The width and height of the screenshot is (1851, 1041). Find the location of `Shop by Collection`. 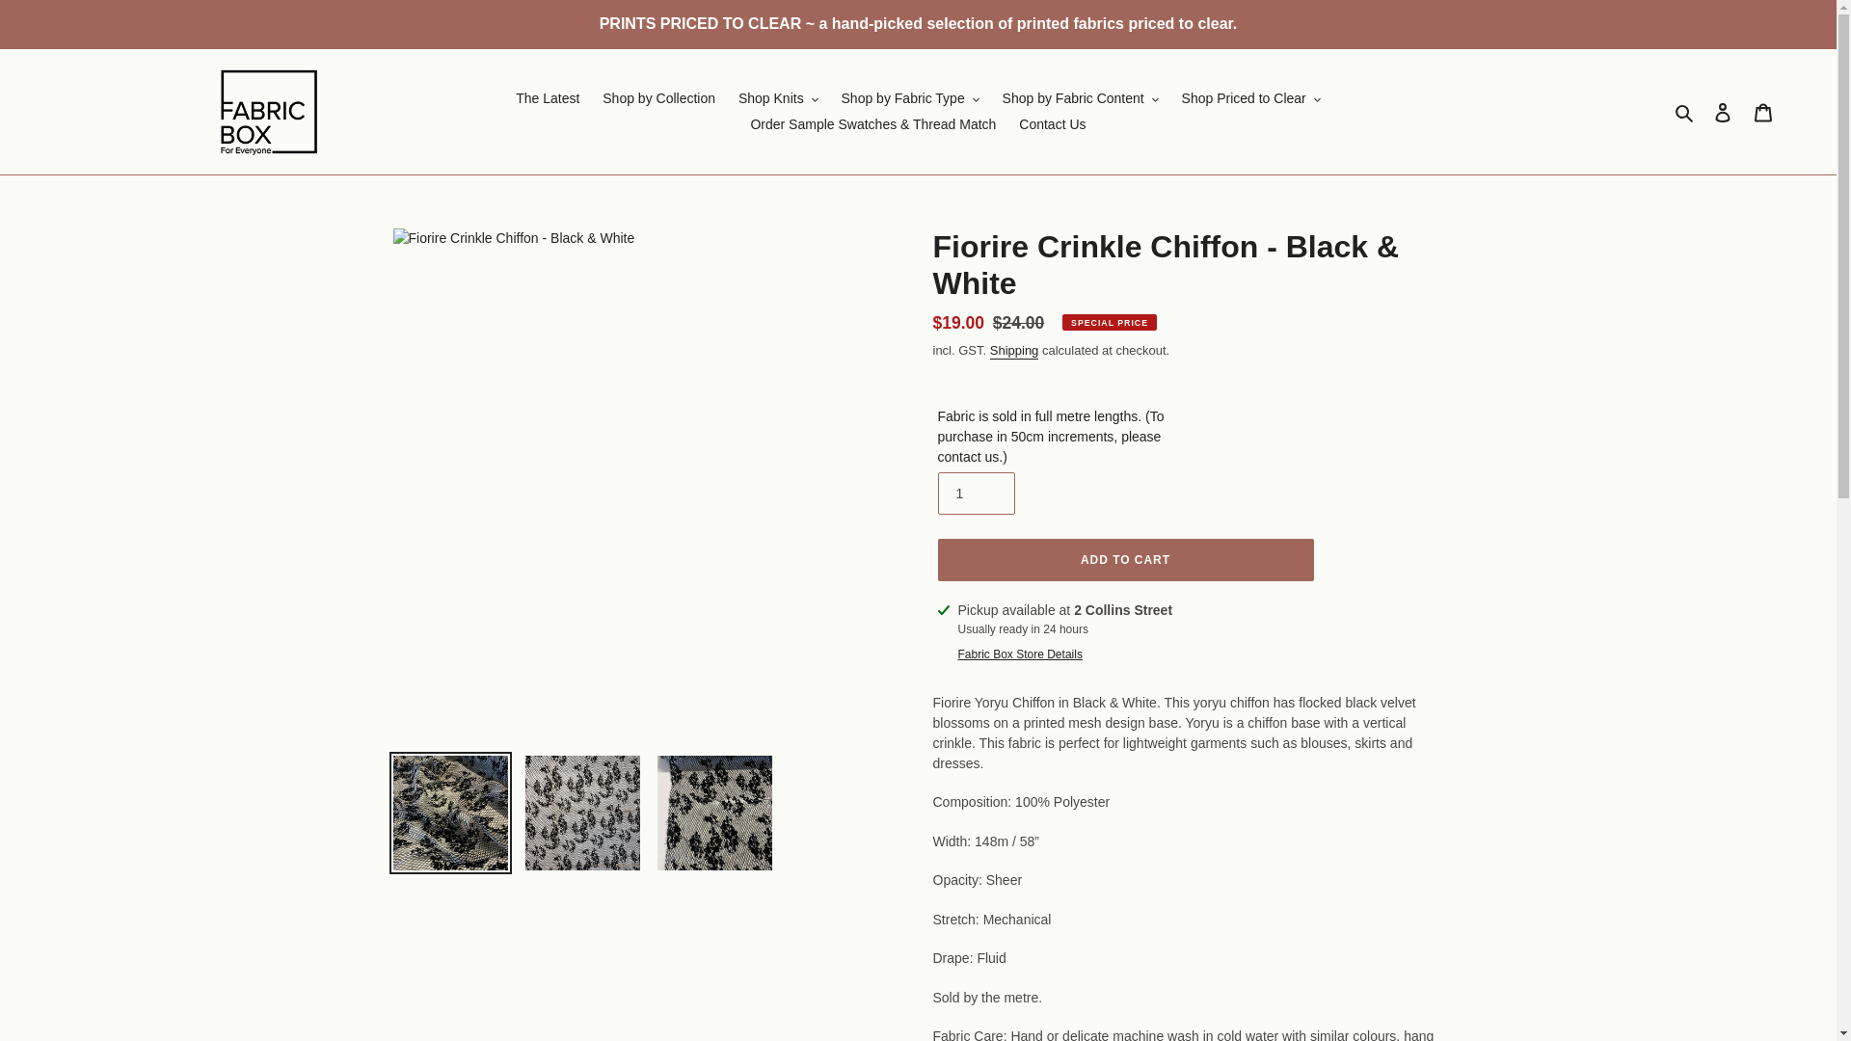

Shop by Collection is located at coordinates (658, 98).